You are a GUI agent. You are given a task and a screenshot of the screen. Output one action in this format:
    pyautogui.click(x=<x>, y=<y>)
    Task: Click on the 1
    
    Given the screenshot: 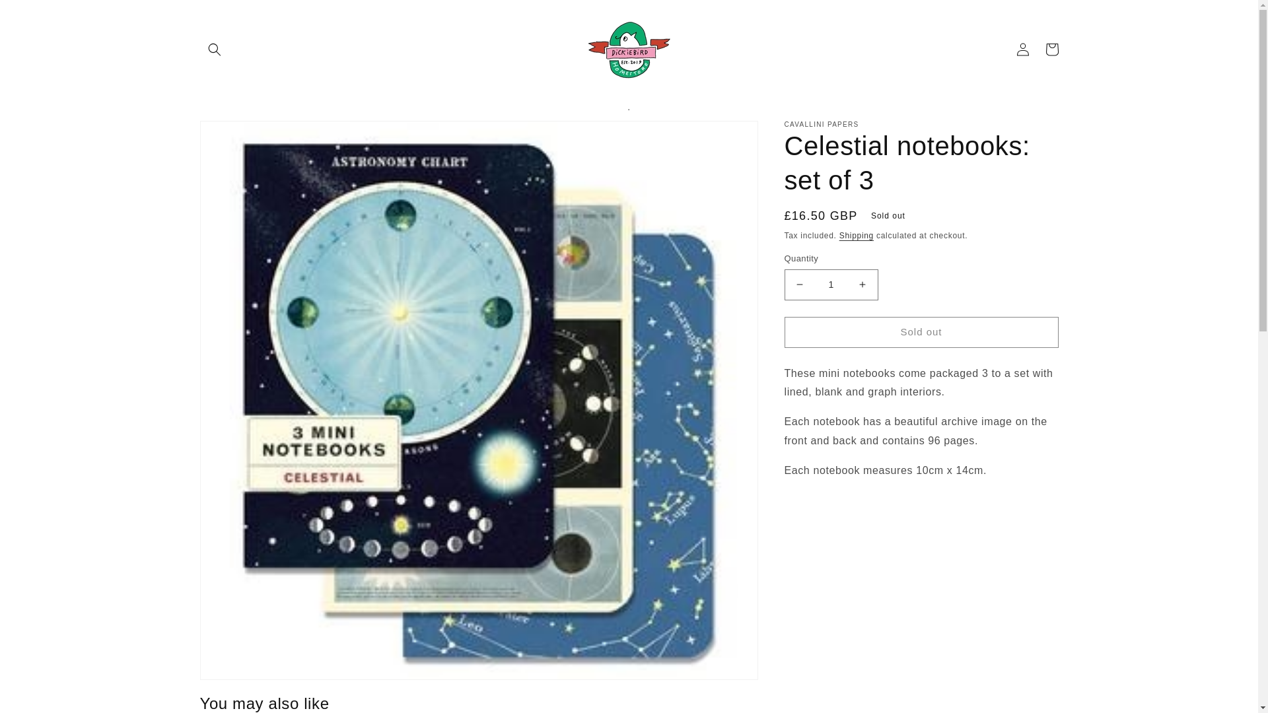 What is the action you would take?
    pyautogui.click(x=831, y=285)
    